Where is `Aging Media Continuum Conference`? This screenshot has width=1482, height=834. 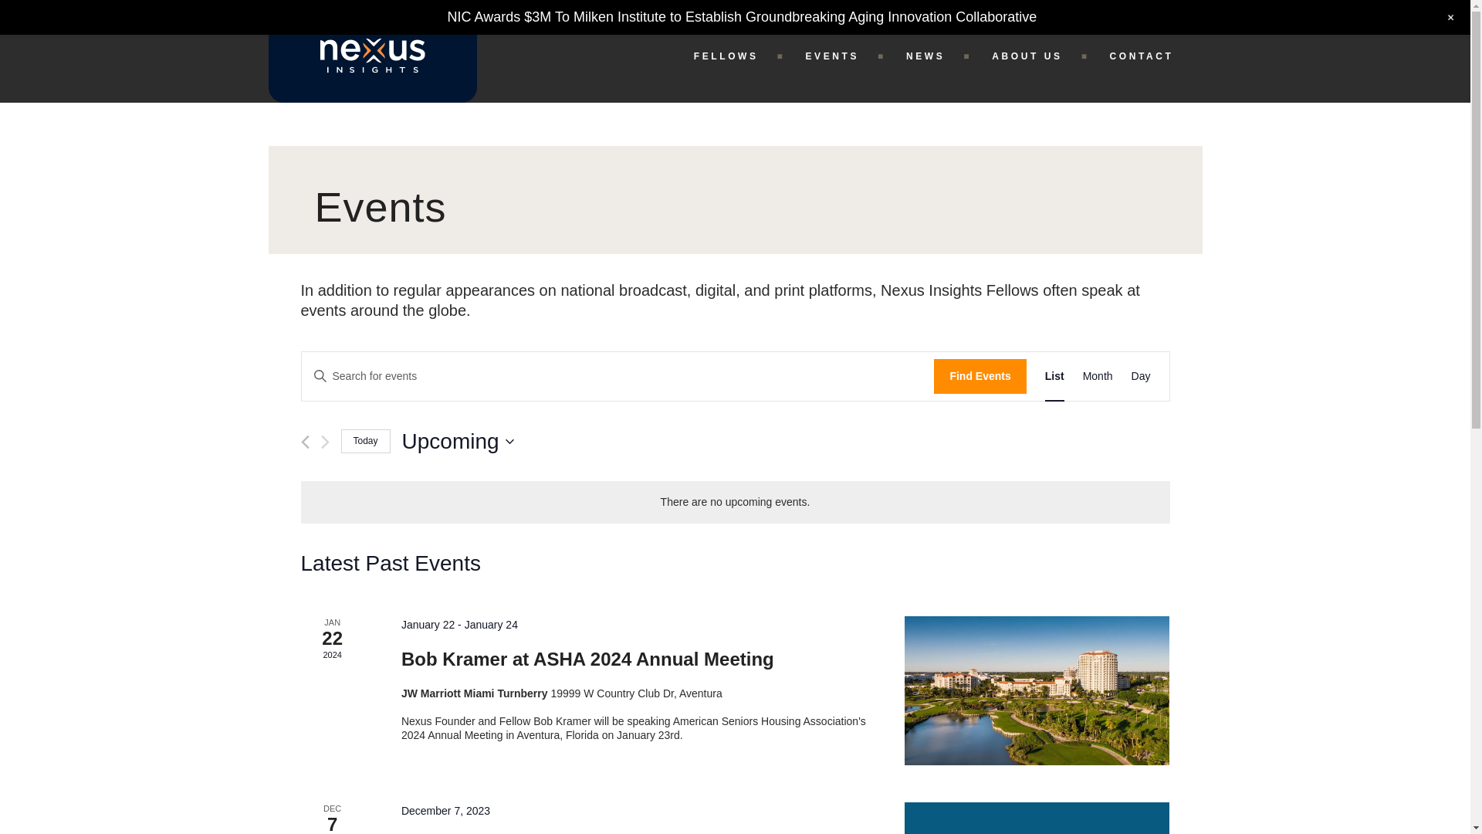 Aging Media Continuum Conference is located at coordinates (1036, 818).